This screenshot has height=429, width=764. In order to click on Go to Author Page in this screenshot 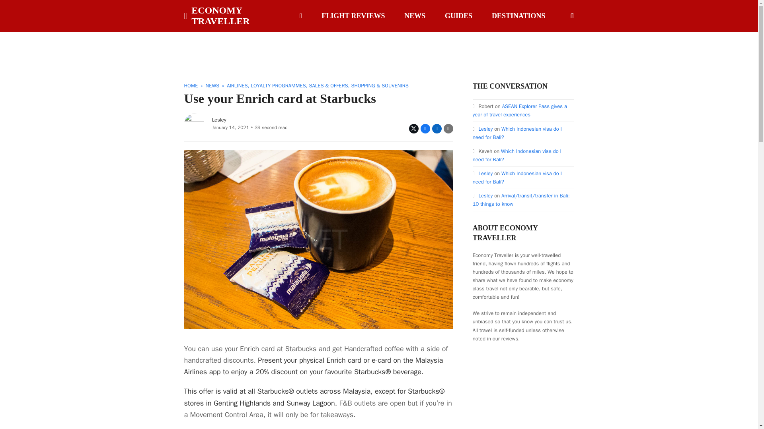, I will do `click(194, 123)`.